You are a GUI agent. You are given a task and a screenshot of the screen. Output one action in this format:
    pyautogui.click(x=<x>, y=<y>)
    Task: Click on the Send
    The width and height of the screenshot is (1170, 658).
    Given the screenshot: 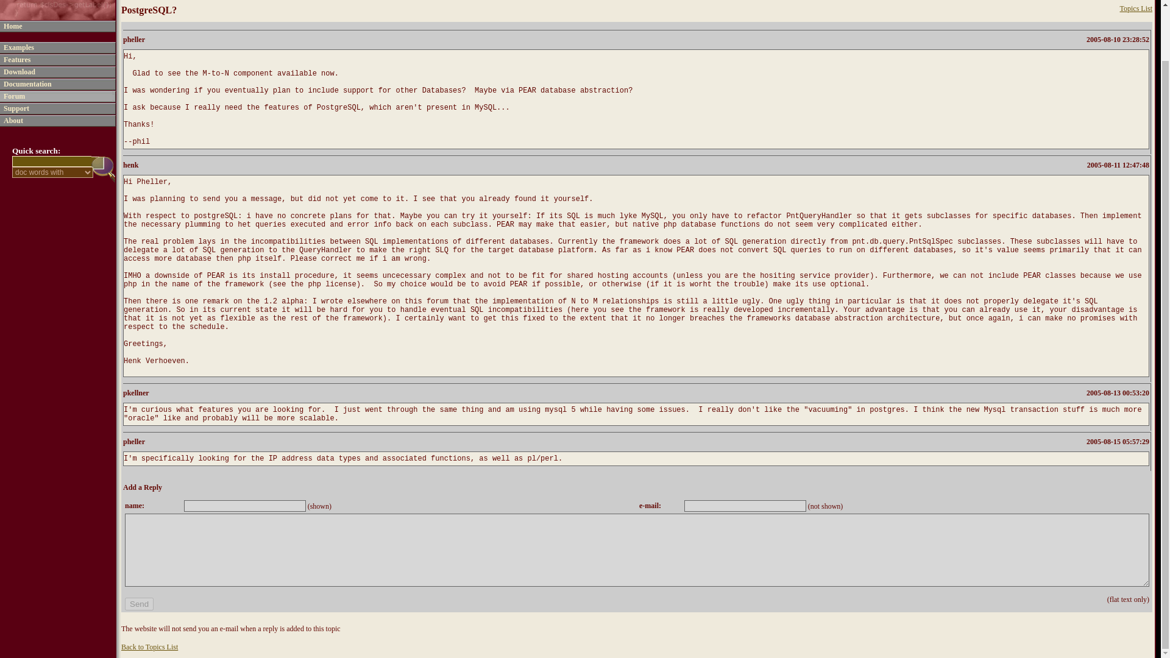 What is the action you would take?
    pyautogui.click(x=139, y=604)
    